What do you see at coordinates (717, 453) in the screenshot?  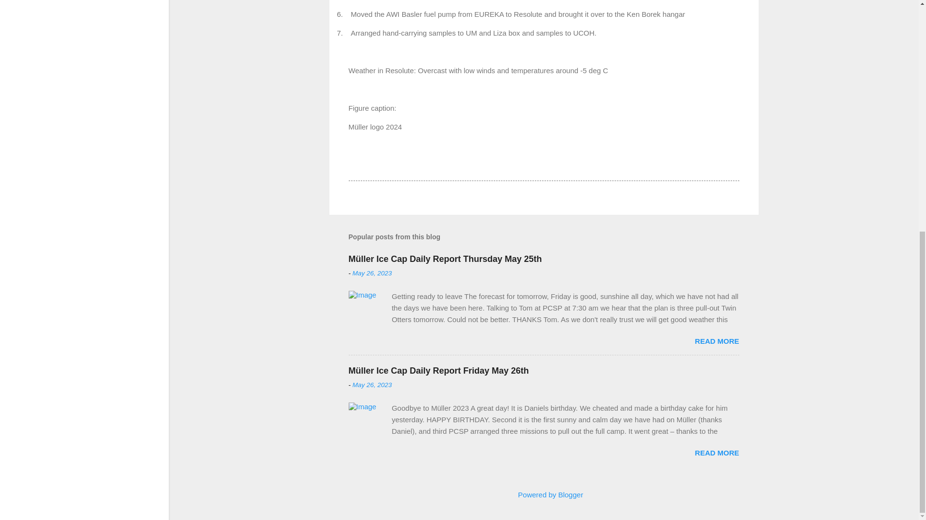 I see `READ MORE` at bounding box center [717, 453].